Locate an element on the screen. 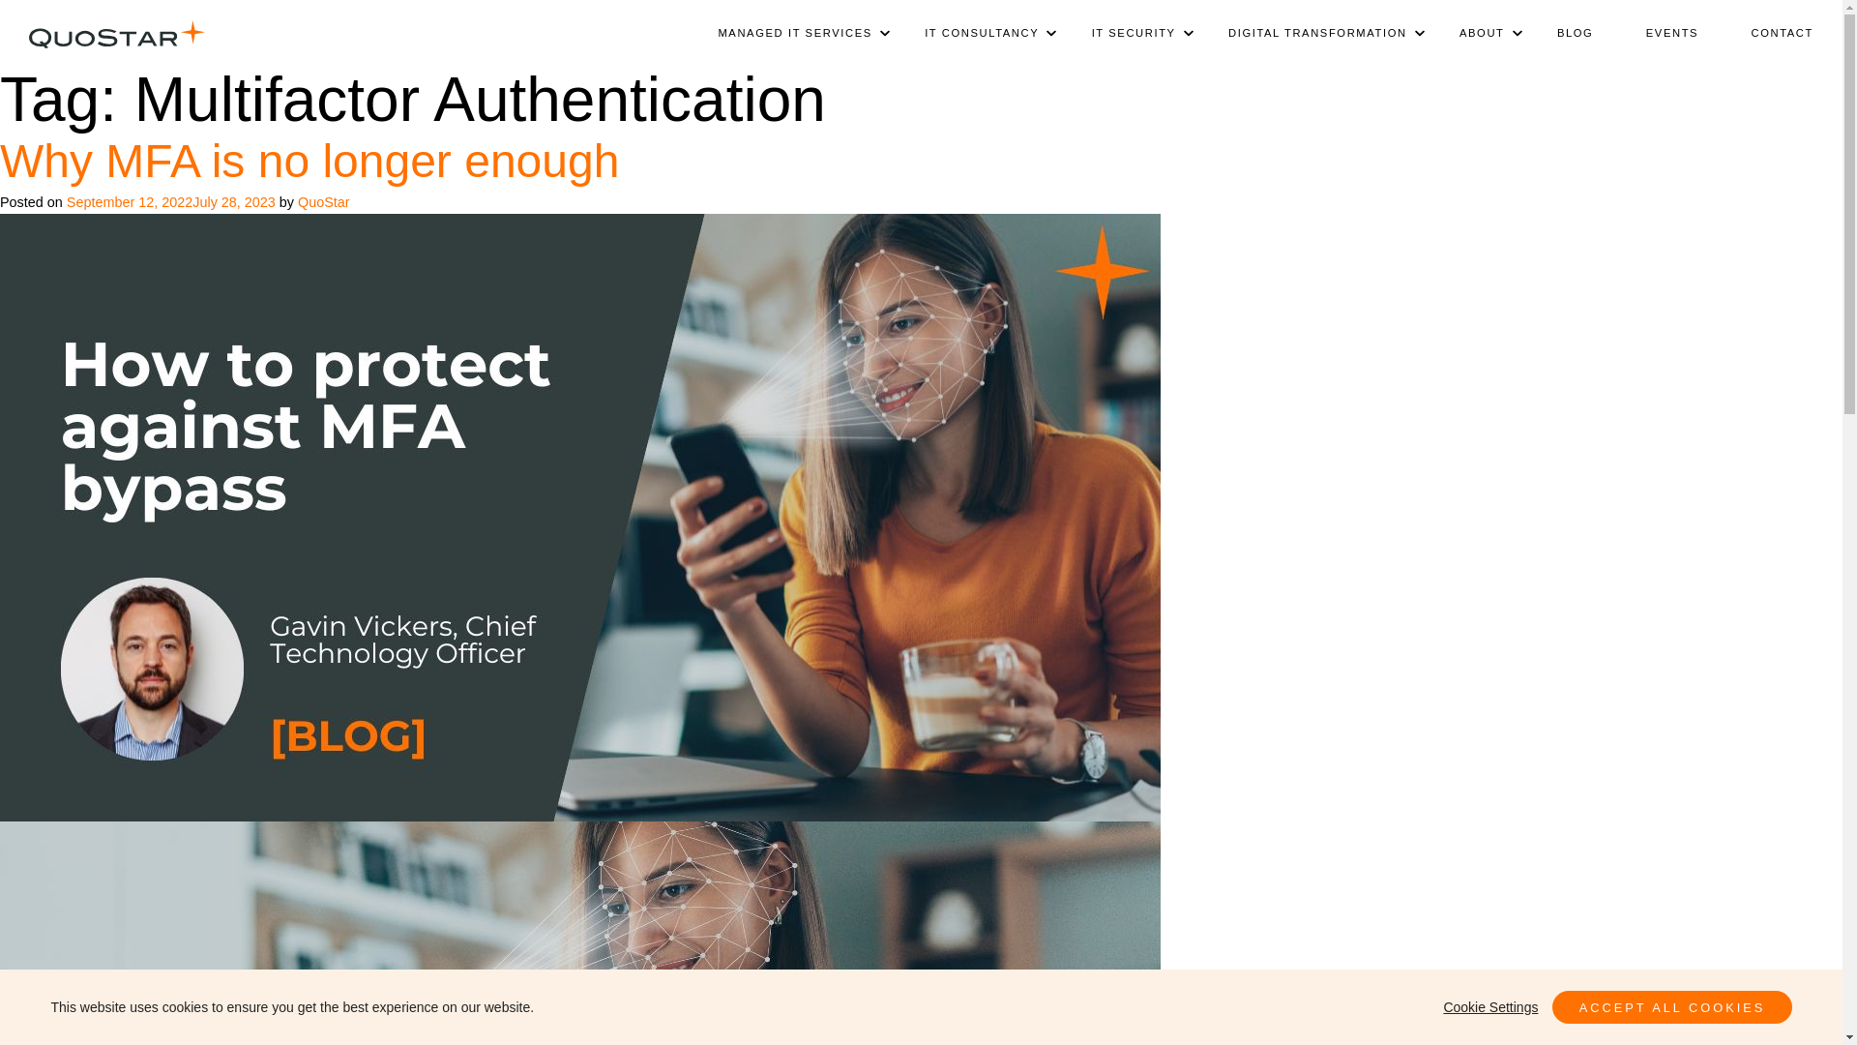 The image size is (1857, 1045). DIGITAL TRANSFORMATION is located at coordinates (1317, 33).